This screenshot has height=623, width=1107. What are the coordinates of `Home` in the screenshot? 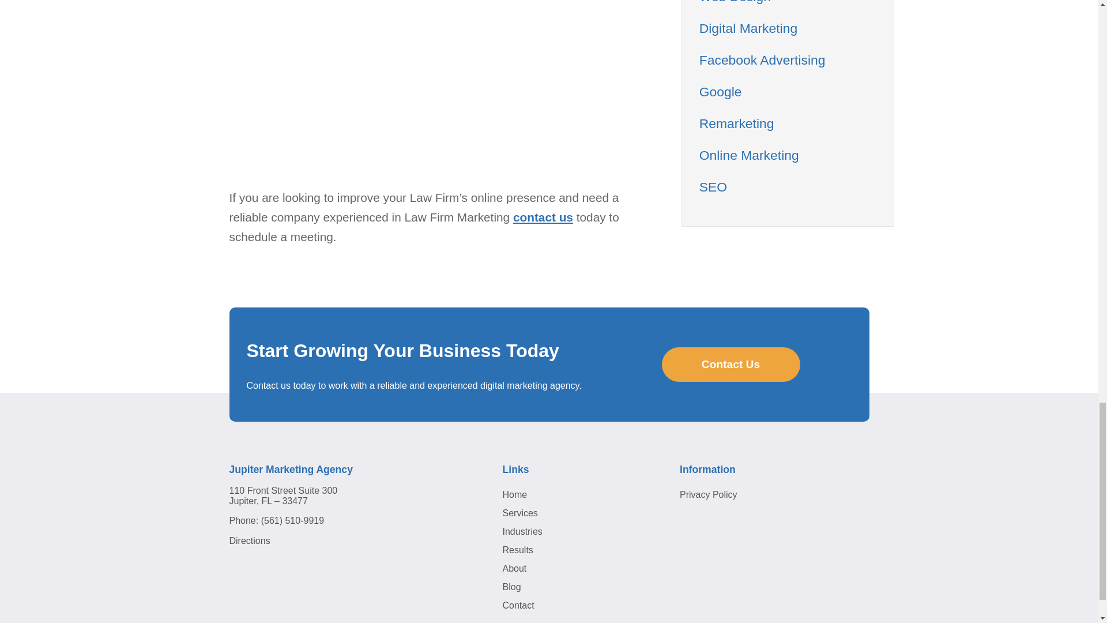 It's located at (515, 494).